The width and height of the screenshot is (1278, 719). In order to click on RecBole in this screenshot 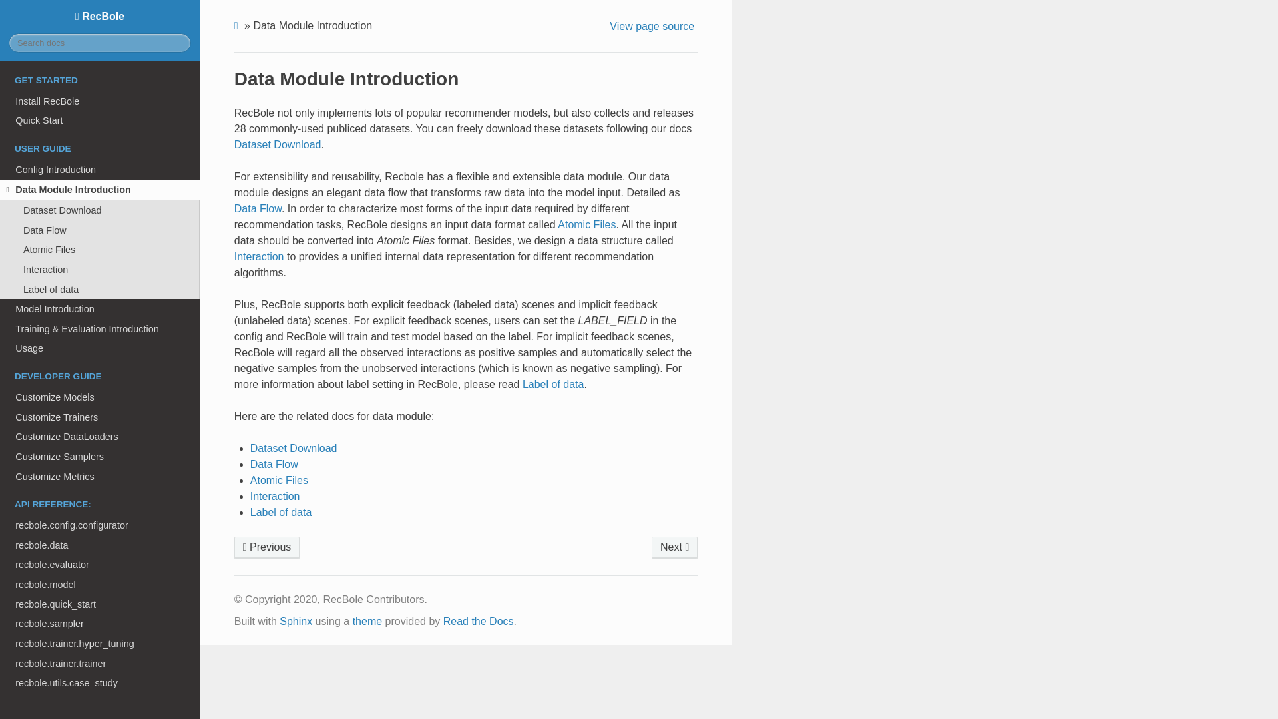, I will do `click(100, 16)`.